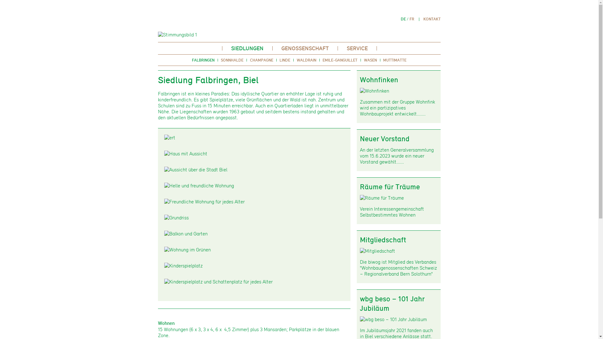 The height and width of the screenshot is (339, 603). Describe the element at coordinates (247, 48) in the screenshot. I see `SIEDLUNGEN` at that location.